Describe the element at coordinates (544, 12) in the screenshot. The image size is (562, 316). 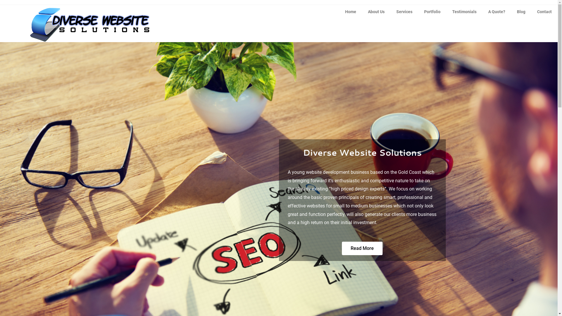
I see `Contact` at that location.